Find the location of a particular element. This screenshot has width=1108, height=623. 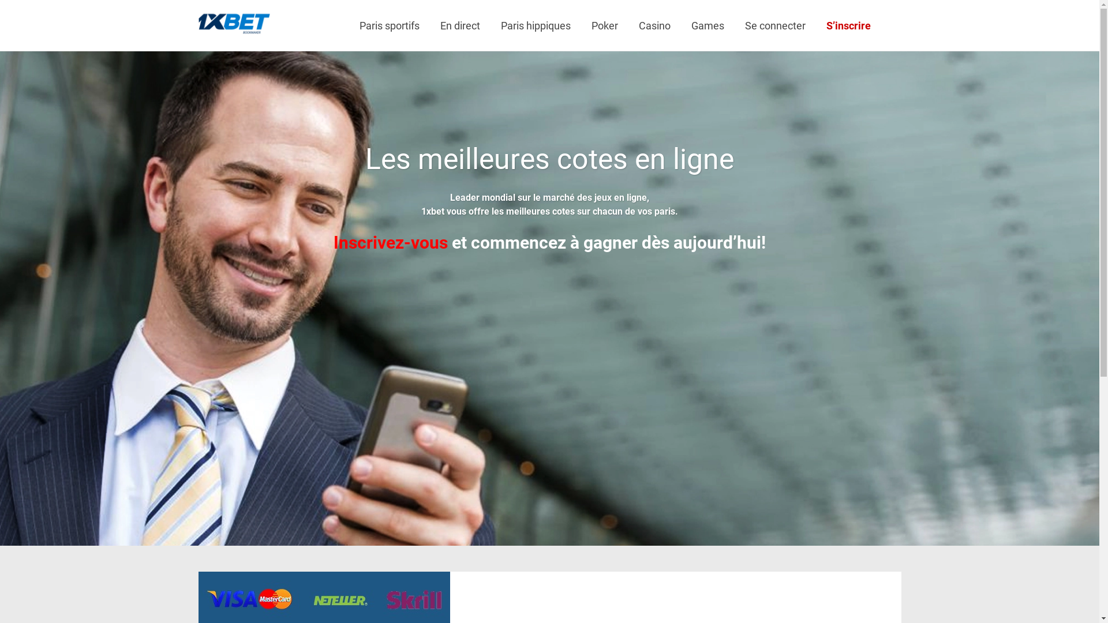

Casino is located at coordinates (654, 26).